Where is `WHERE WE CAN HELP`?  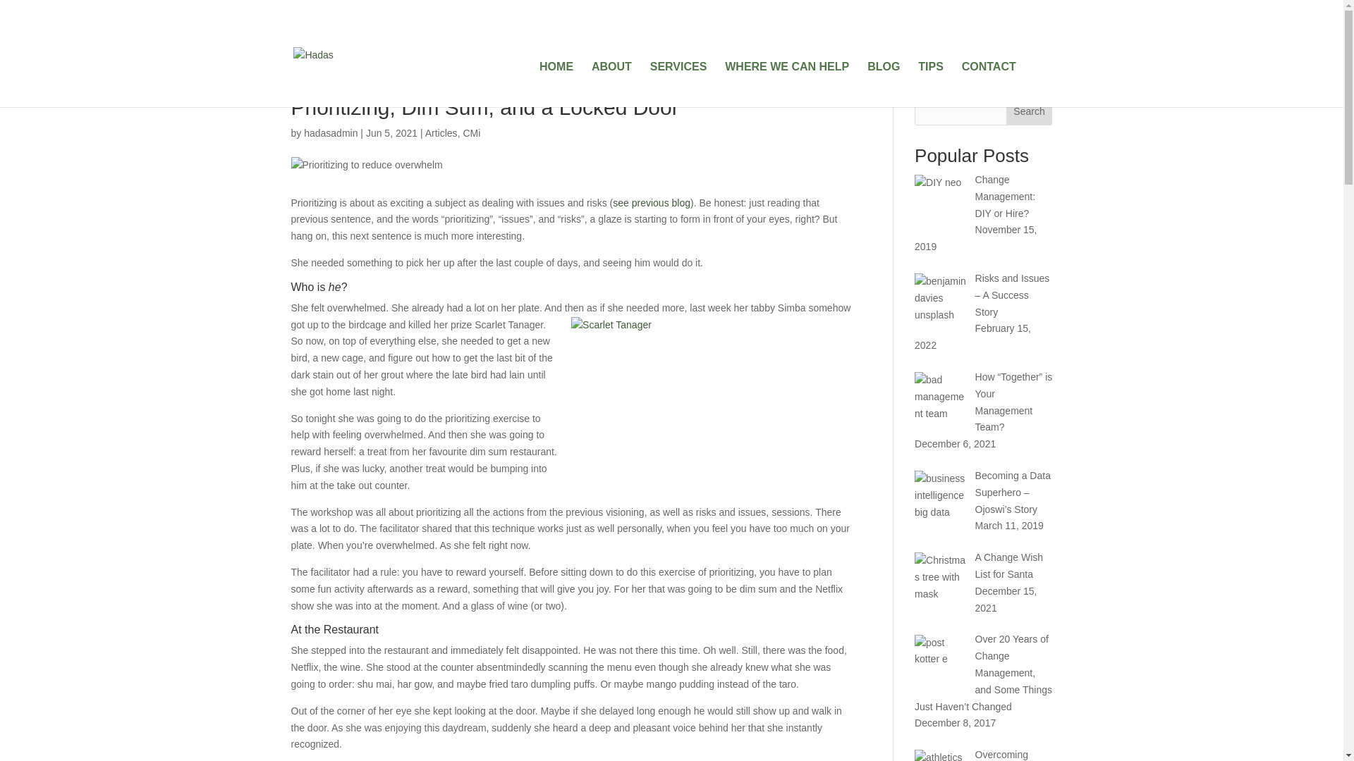 WHERE WE CAN HELP is located at coordinates (786, 85).